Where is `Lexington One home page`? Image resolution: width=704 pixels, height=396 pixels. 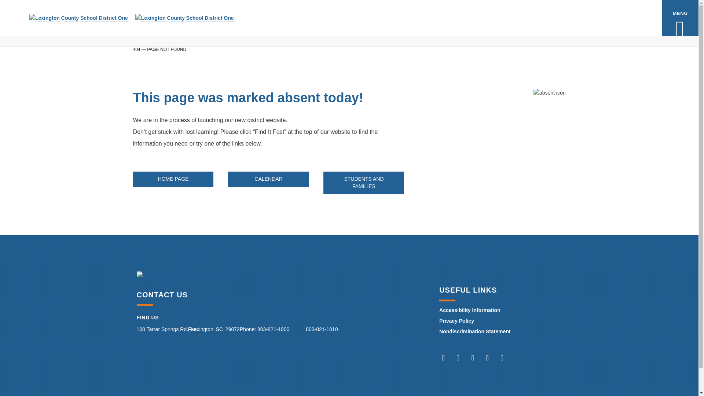 Lexington One home page is located at coordinates (173, 179).